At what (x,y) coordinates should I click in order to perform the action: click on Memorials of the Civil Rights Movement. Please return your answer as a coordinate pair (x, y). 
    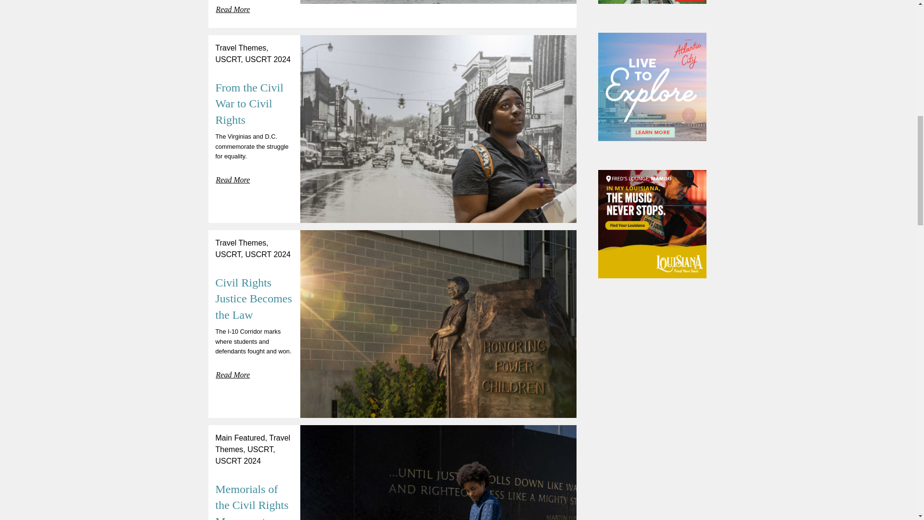
    Looking at the image, I should click on (252, 502).